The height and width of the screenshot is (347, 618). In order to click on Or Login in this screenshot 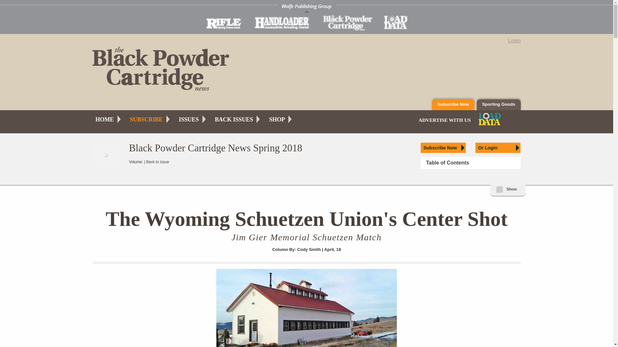, I will do `click(498, 148)`.